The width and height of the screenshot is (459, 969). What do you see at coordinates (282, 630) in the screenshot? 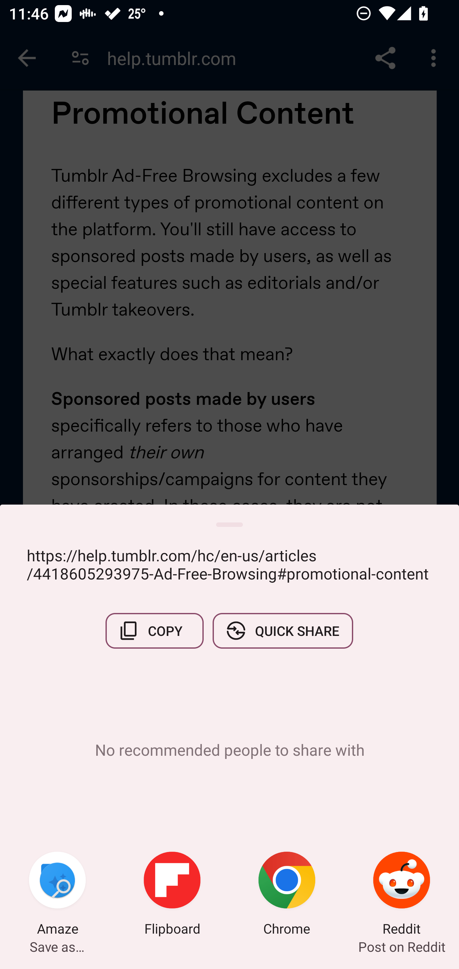
I see `QUICK SHARE` at bounding box center [282, 630].